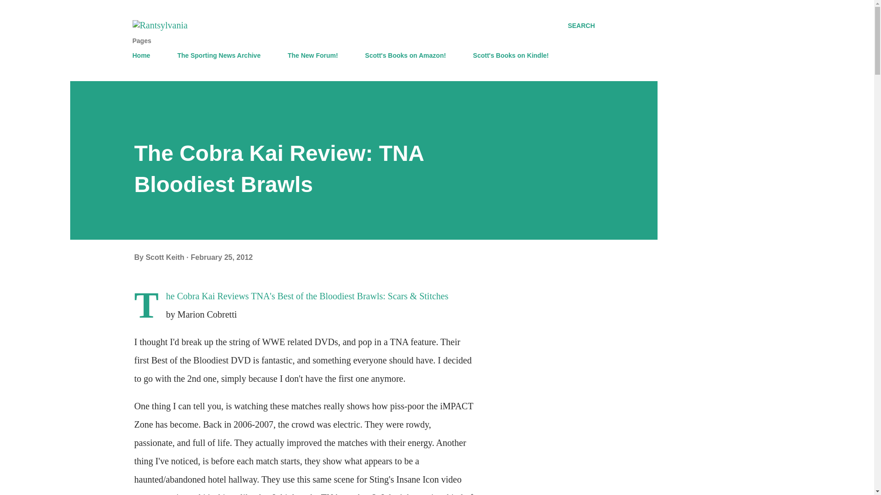  What do you see at coordinates (581, 26) in the screenshot?
I see `SEARCH` at bounding box center [581, 26].